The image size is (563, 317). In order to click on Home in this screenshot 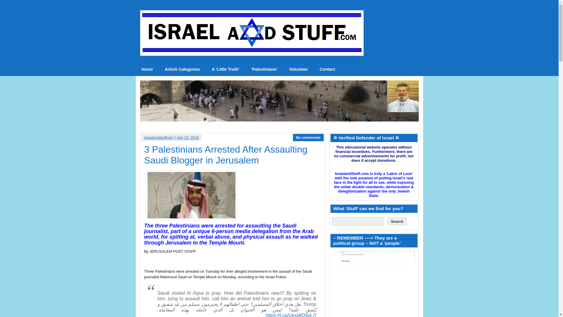, I will do `click(147, 69)`.